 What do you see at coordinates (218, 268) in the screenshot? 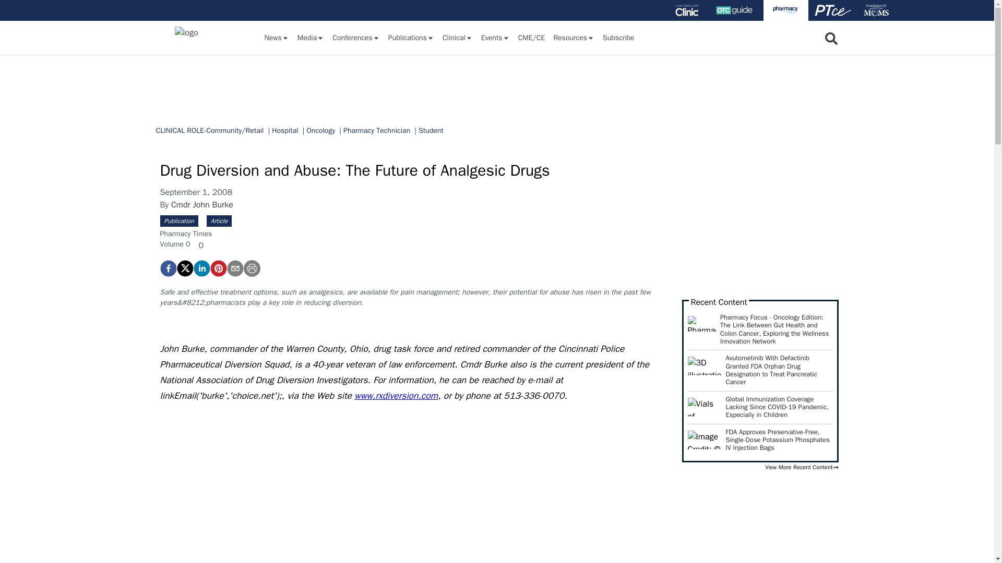
I see `Drug Diversion and Abuse: The Future of Analgesic Drugs` at bounding box center [218, 268].